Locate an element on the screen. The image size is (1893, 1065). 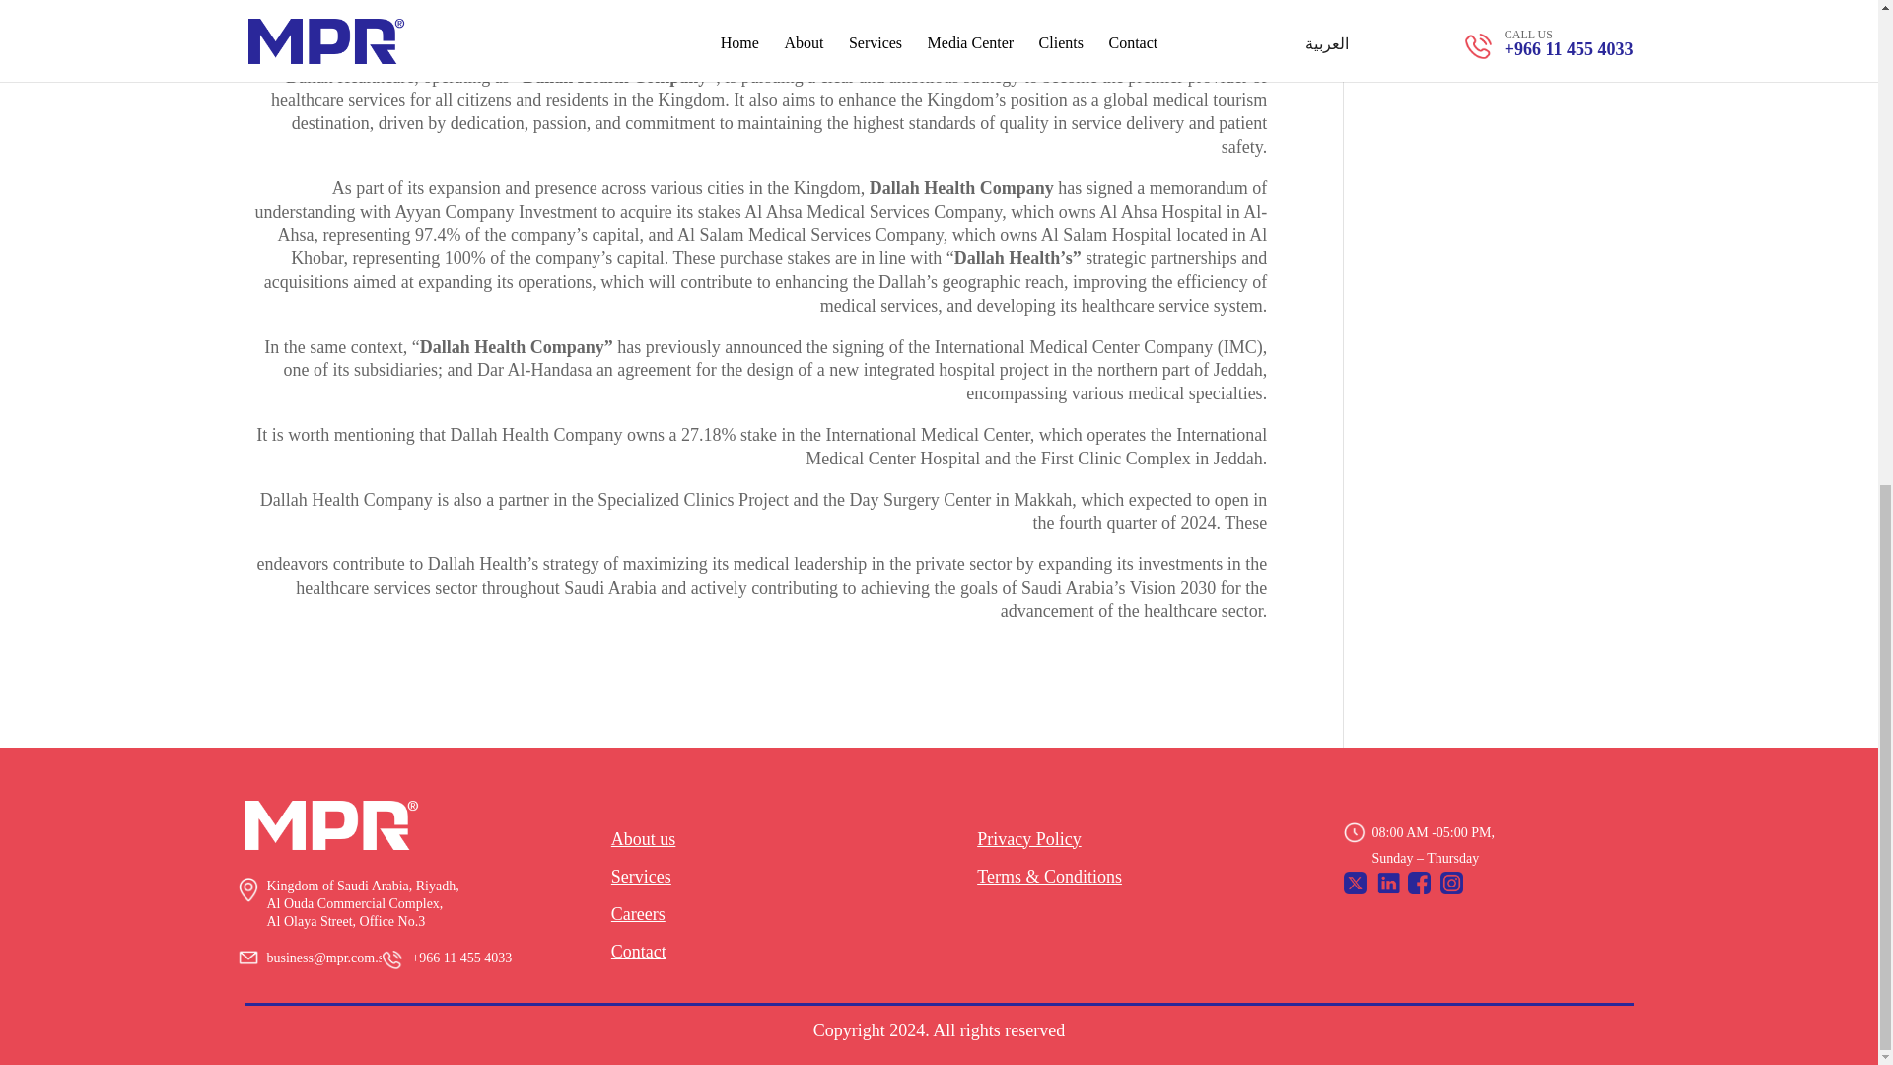
MPR-Logowhite is located at coordinates (331, 824).